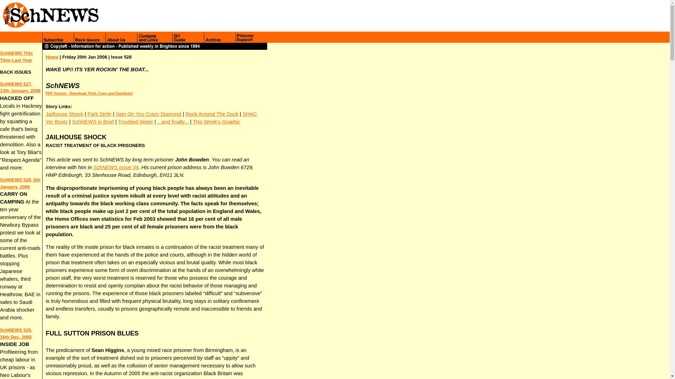  Describe the element at coordinates (99, 114) in the screenshot. I see `Park Strife` at that location.